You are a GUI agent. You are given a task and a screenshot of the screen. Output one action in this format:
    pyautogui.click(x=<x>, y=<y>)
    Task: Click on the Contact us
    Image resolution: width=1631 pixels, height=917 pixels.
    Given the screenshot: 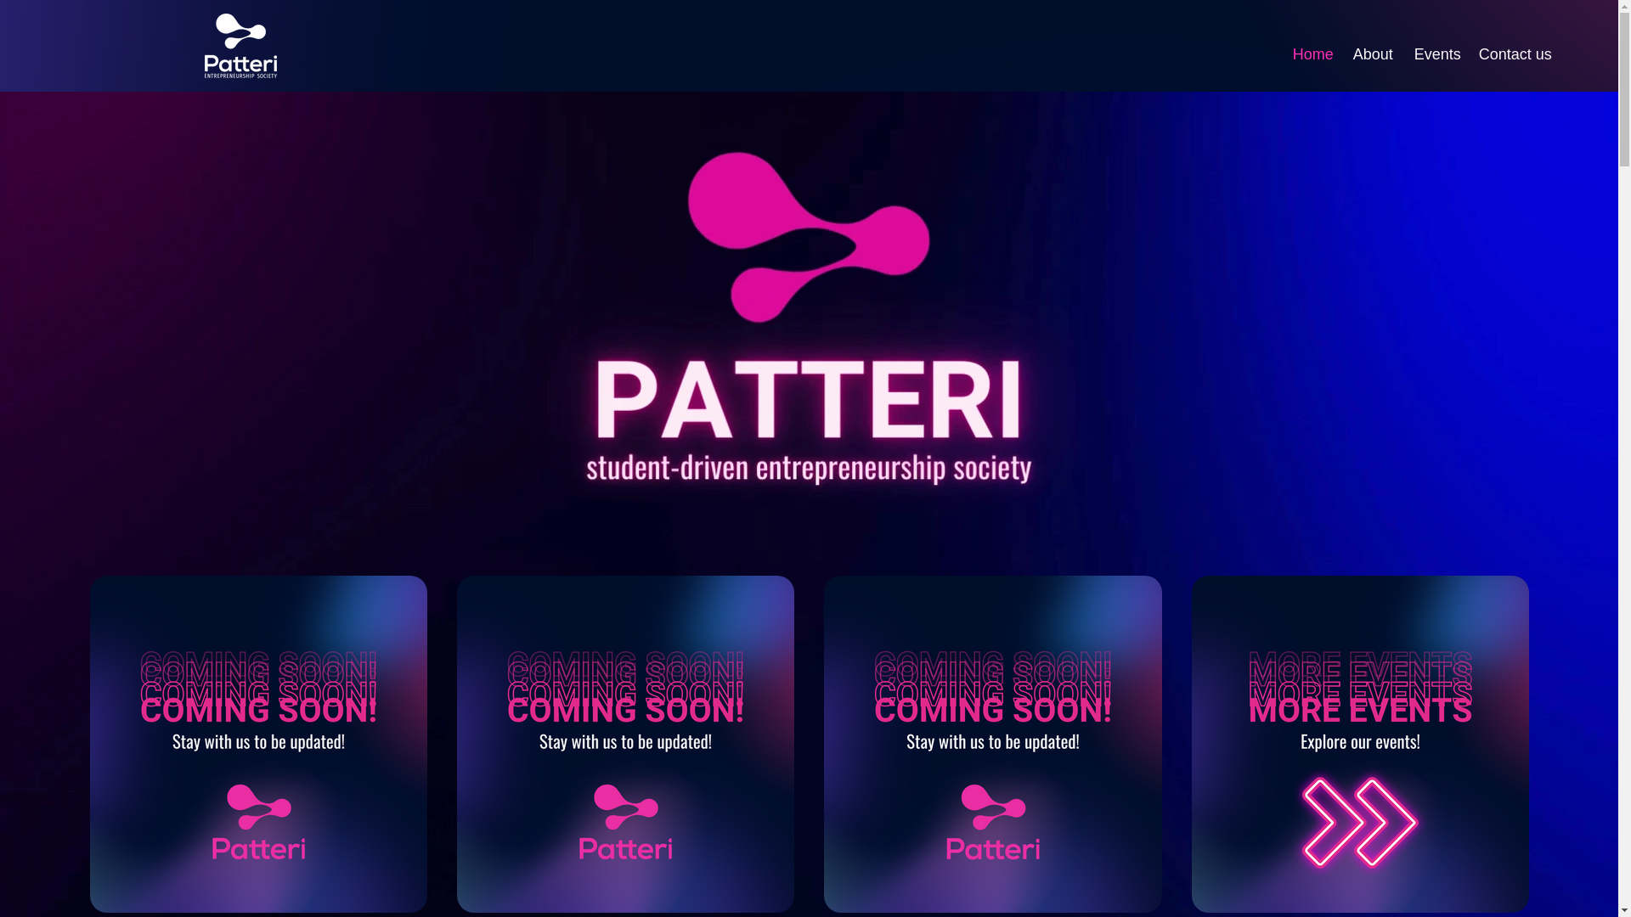 What is the action you would take?
    pyautogui.click(x=1510, y=54)
    